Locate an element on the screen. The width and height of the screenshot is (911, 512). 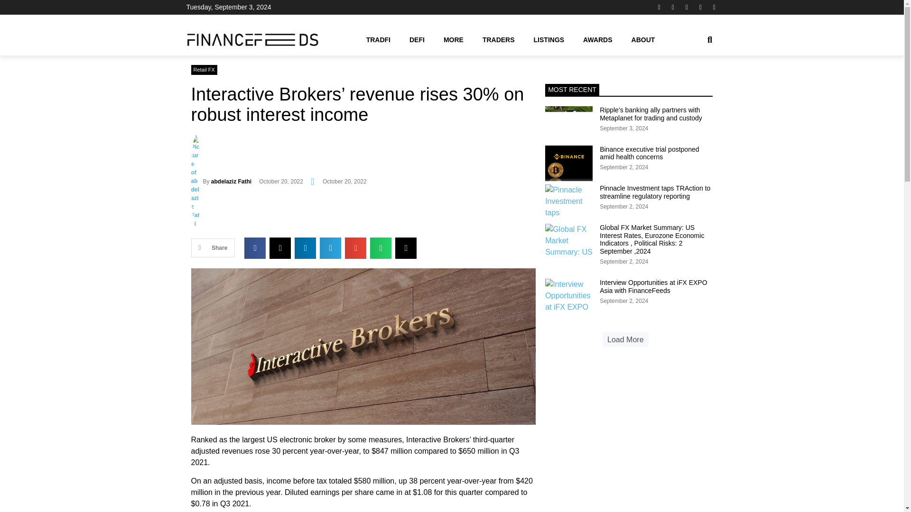
AWARDS is located at coordinates (597, 39).